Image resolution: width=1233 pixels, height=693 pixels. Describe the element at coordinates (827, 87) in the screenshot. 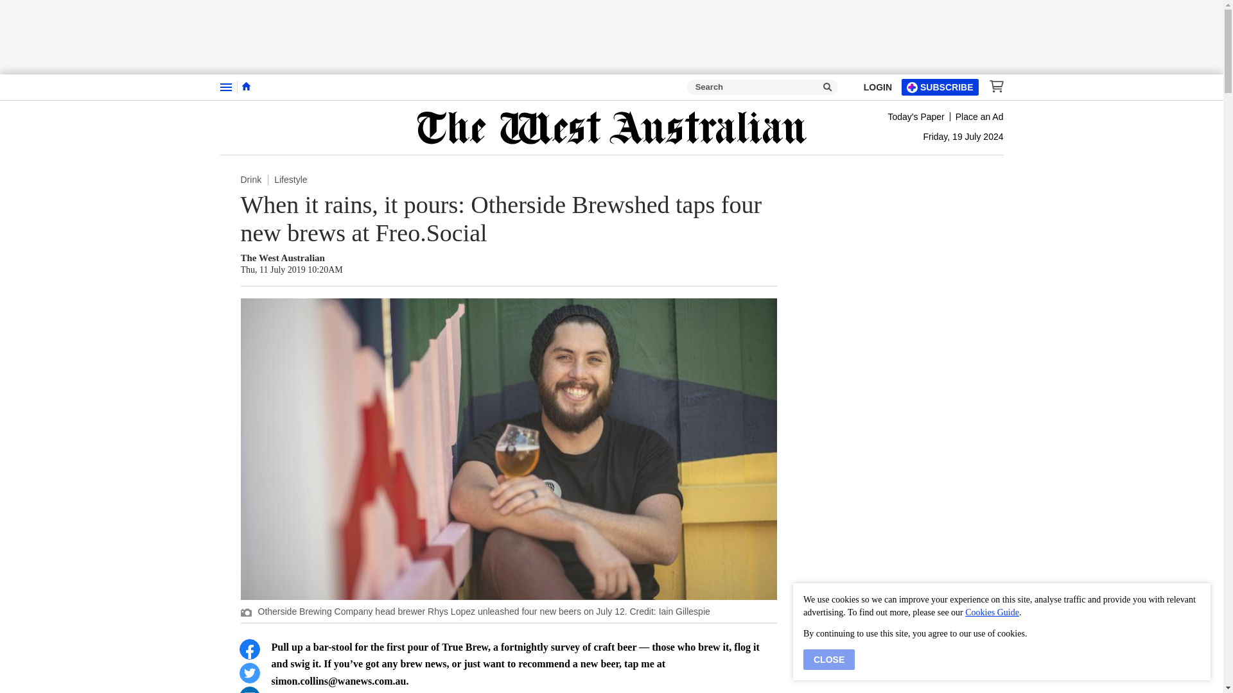

I see `Please enter a search term.` at that location.